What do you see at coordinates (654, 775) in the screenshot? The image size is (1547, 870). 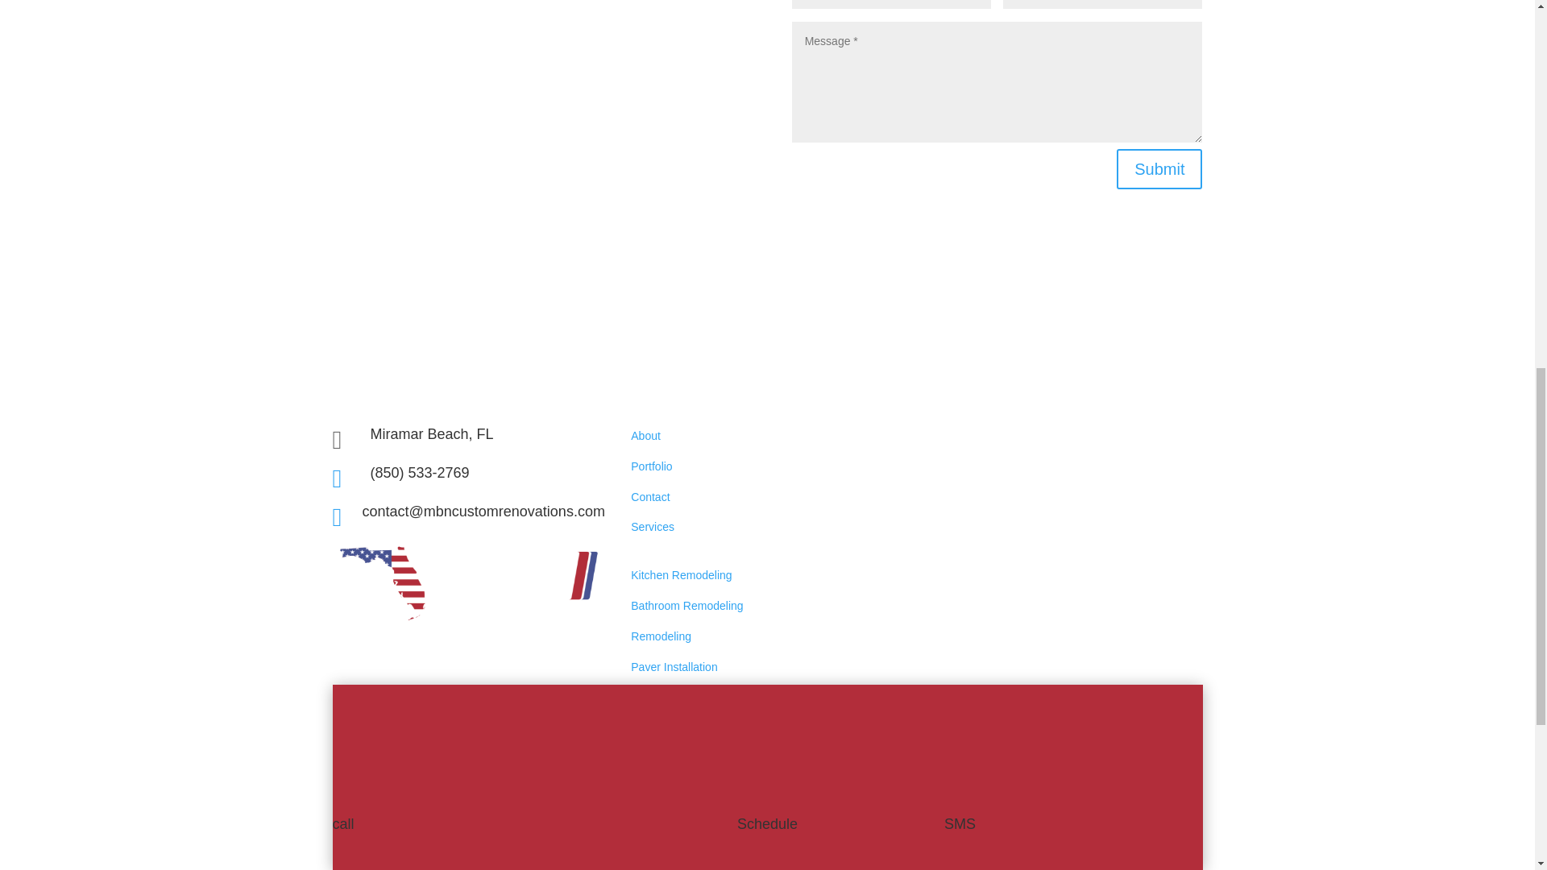 I see `Cabinetry` at bounding box center [654, 775].